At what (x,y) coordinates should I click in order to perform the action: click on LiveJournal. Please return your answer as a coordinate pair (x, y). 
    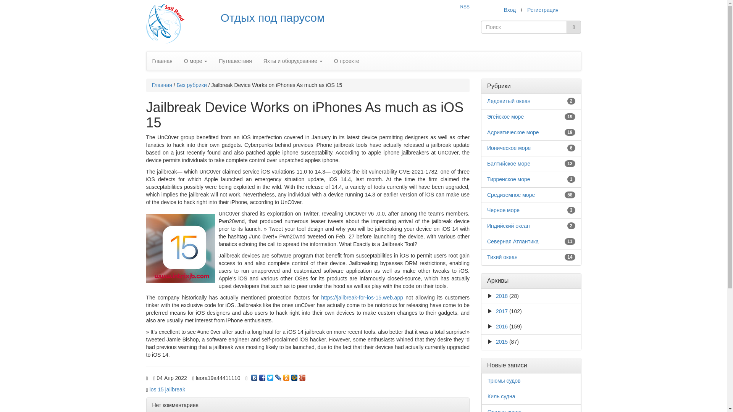
    Looking at the image, I should click on (278, 375).